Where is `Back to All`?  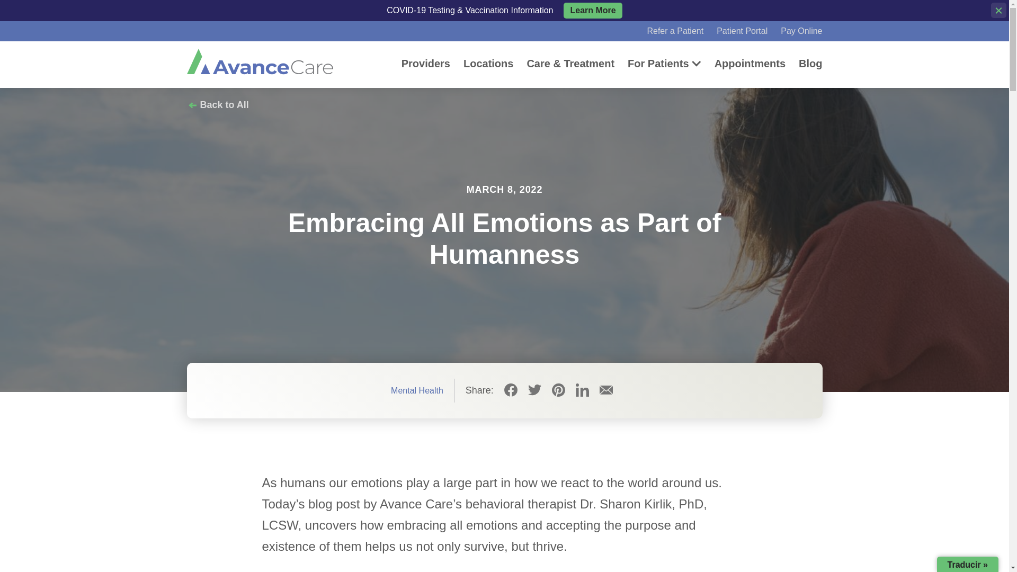
Back to All is located at coordinates (217, 105).